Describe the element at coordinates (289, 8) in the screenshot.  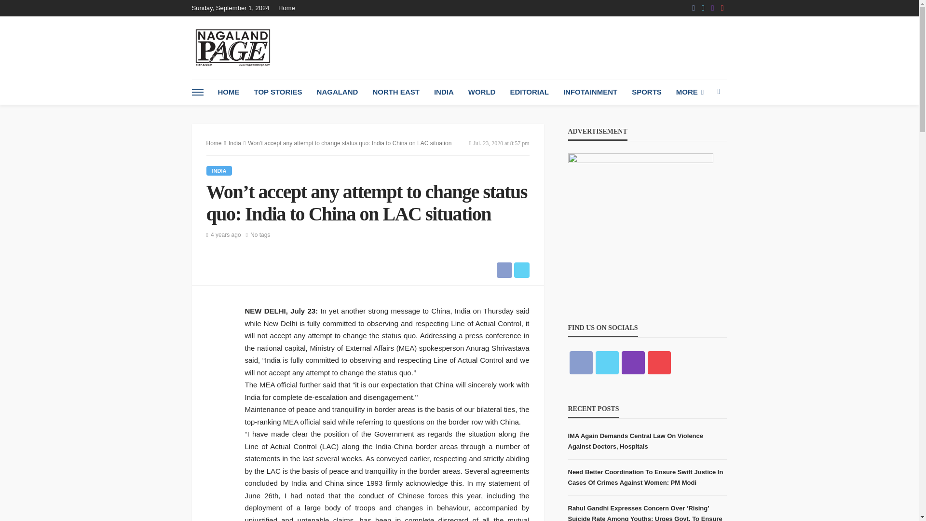
I see `Home` at that location.